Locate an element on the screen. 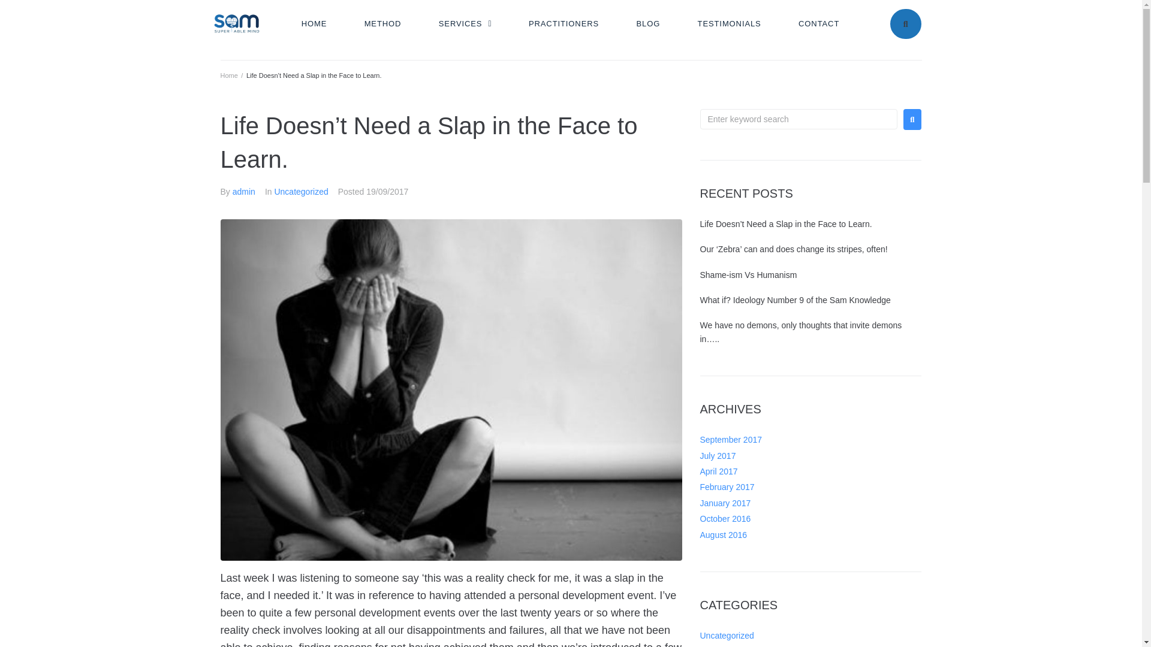 The image size is (1151, 647). SERVICES is located at coordinates (466, 24).